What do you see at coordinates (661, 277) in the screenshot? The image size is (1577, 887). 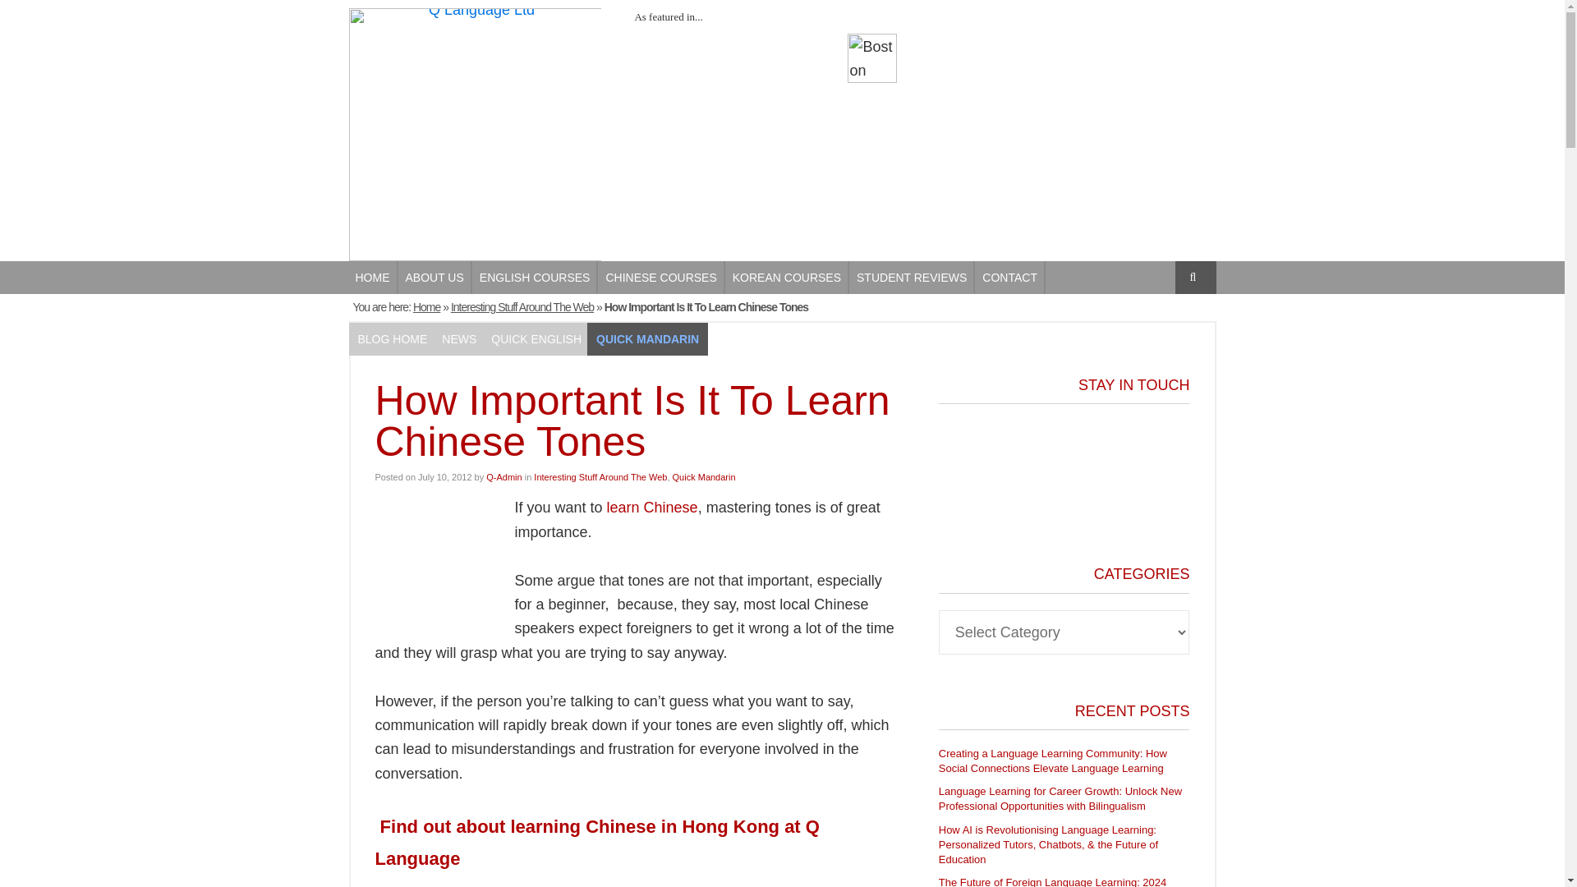 I see `CHINESE COURSES` at bounding box center [661, 277].